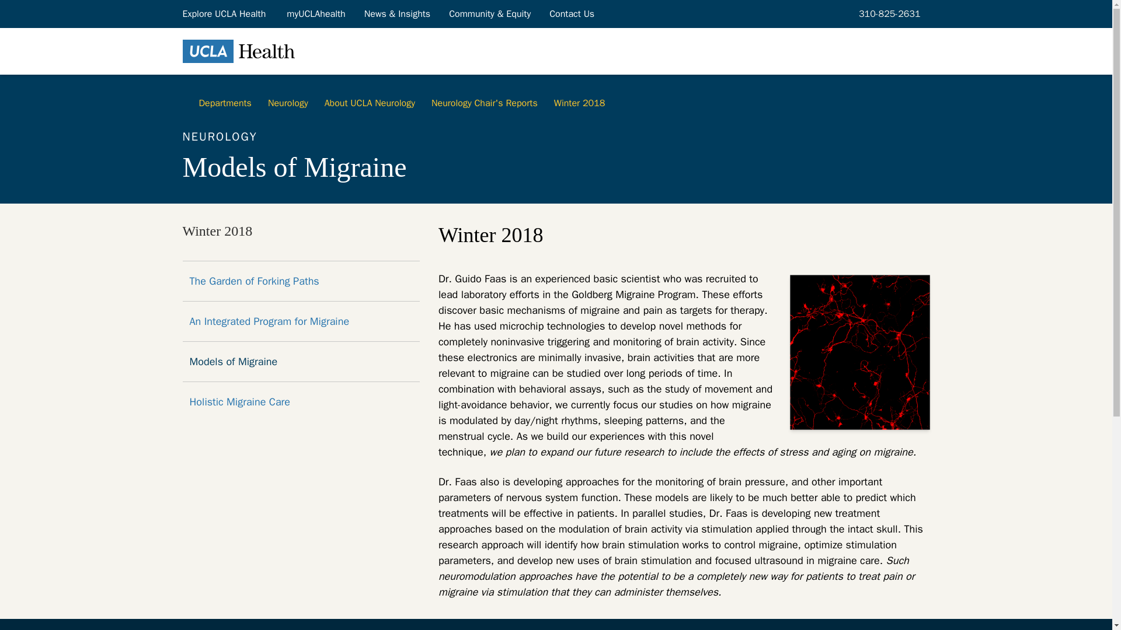  What do you see at coordinates (572, 13) in the screenshot?
I see `Contact Us` at bounding box center [572, 13].